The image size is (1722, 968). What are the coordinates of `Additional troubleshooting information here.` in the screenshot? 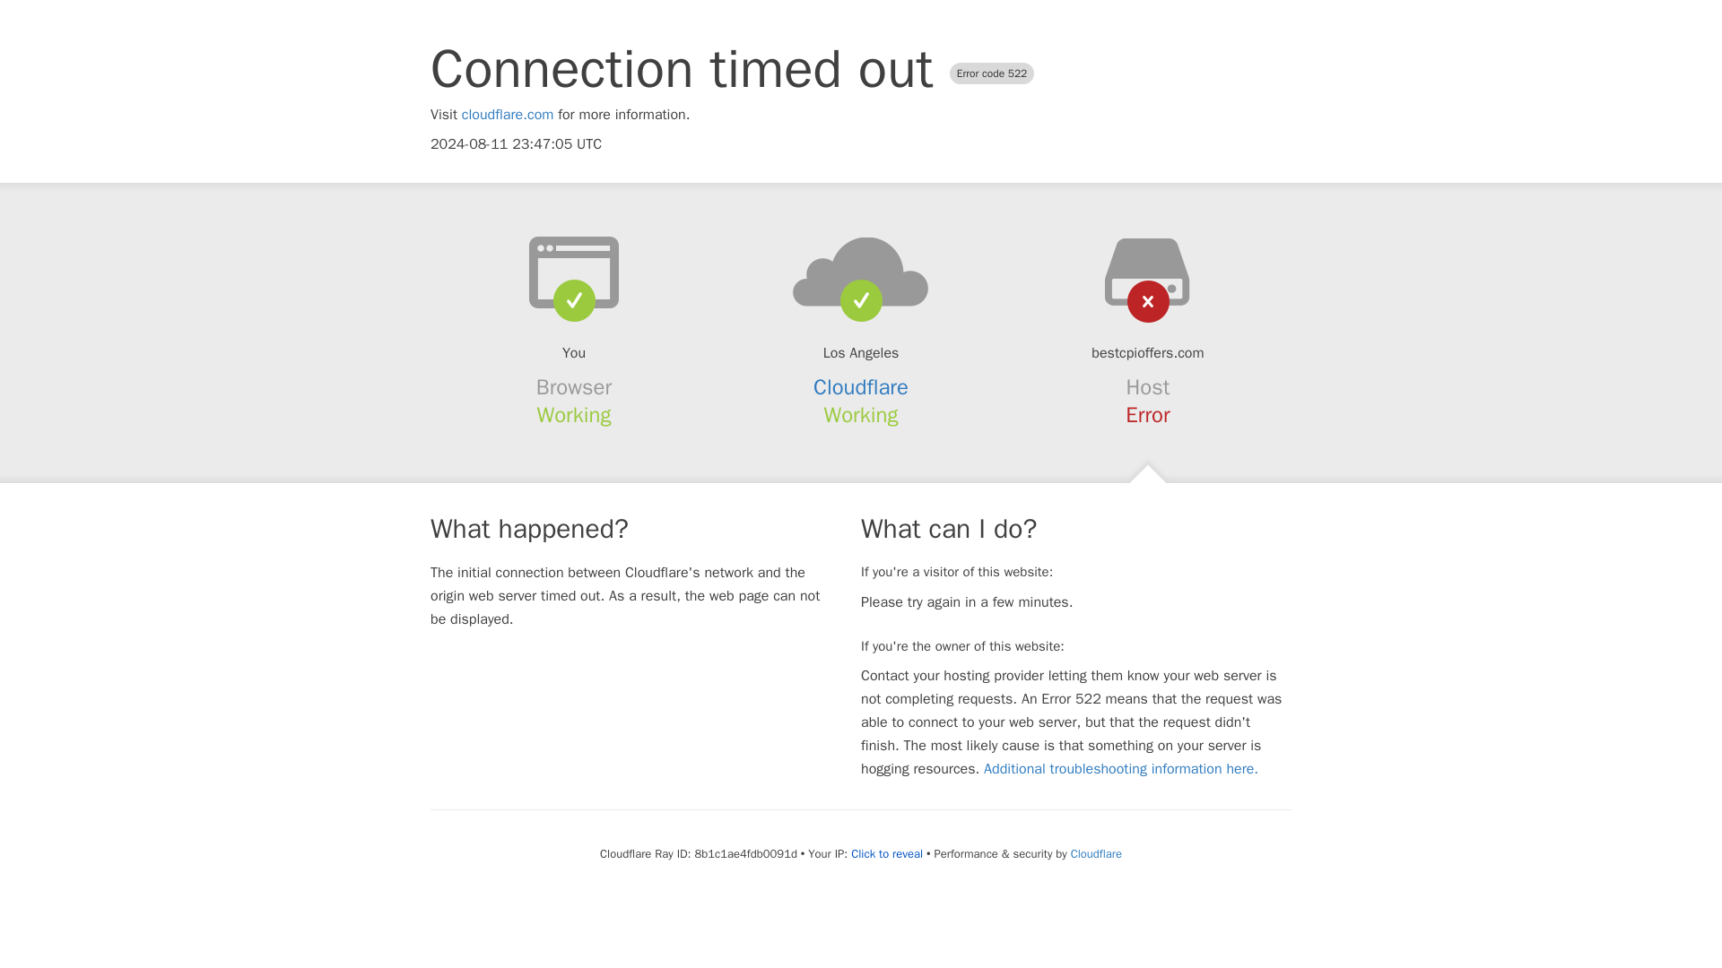 It's located at (1121, 769).